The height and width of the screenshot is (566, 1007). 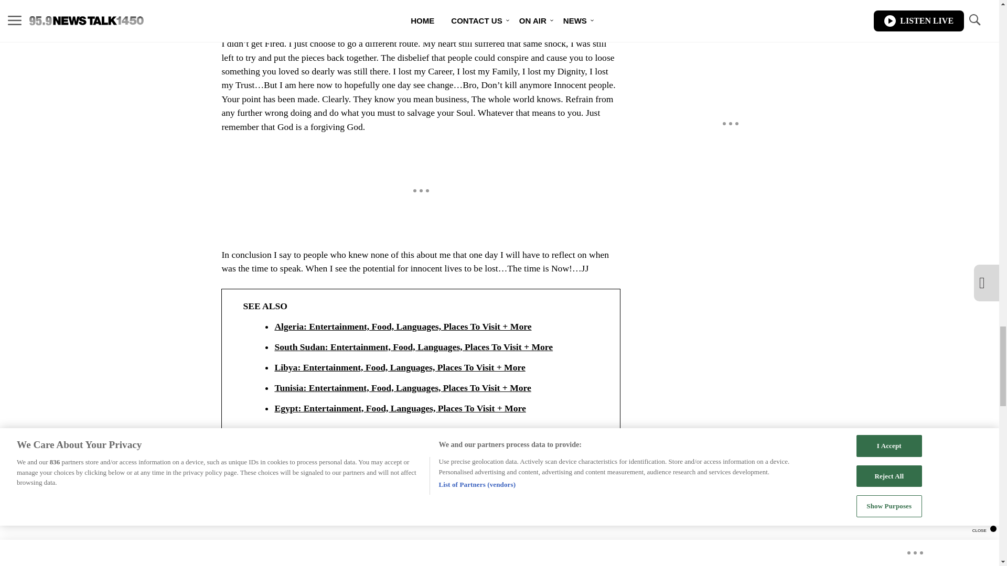 I want to click on JOE JONES, so click(x=247, y=511).